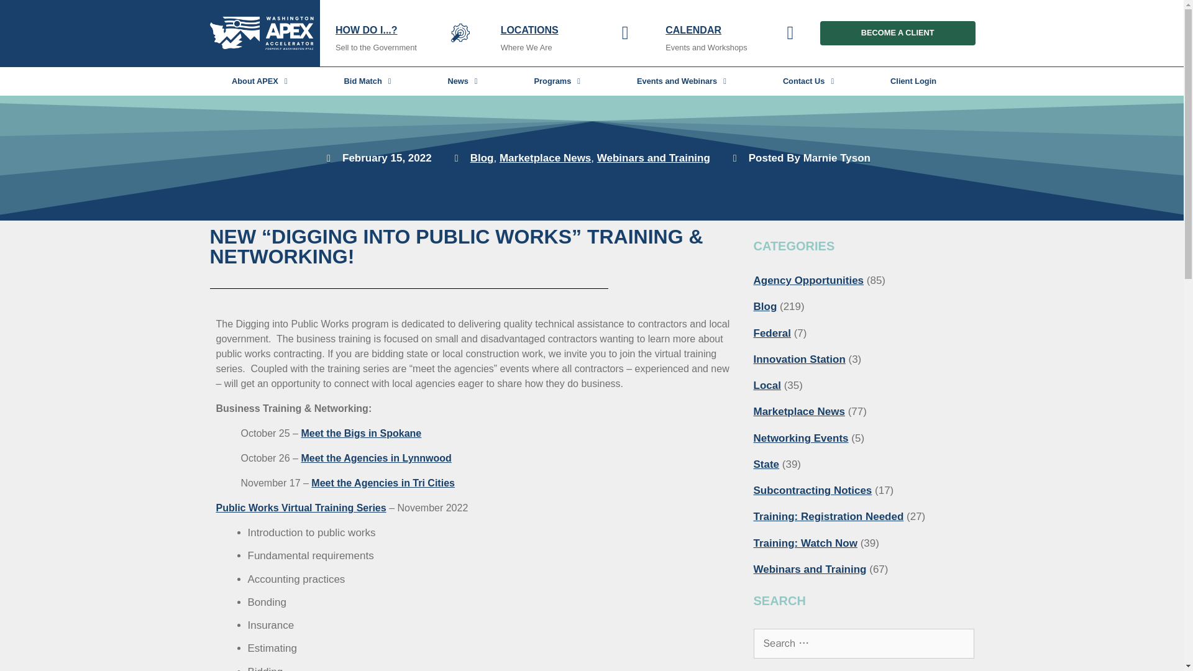 The width and height of the screenshot is (1193, 671). Describe the element at coordinates (913, 81) in the screenshot. I see `Client Login` at that location.